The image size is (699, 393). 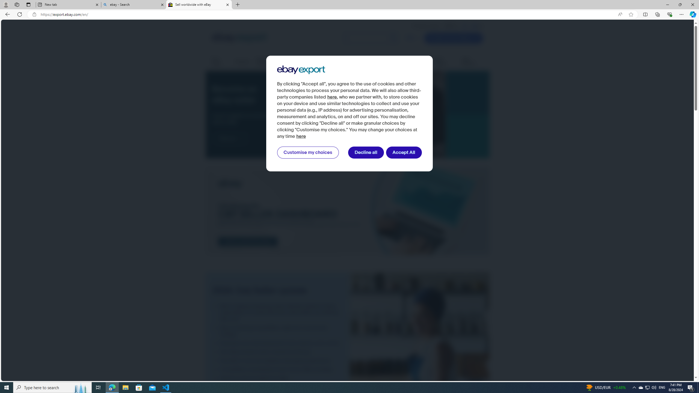 What do you see at coordinates (386, 62) in the screenshot?
I see `Regulations & policies` at bounding box center [386, 62].